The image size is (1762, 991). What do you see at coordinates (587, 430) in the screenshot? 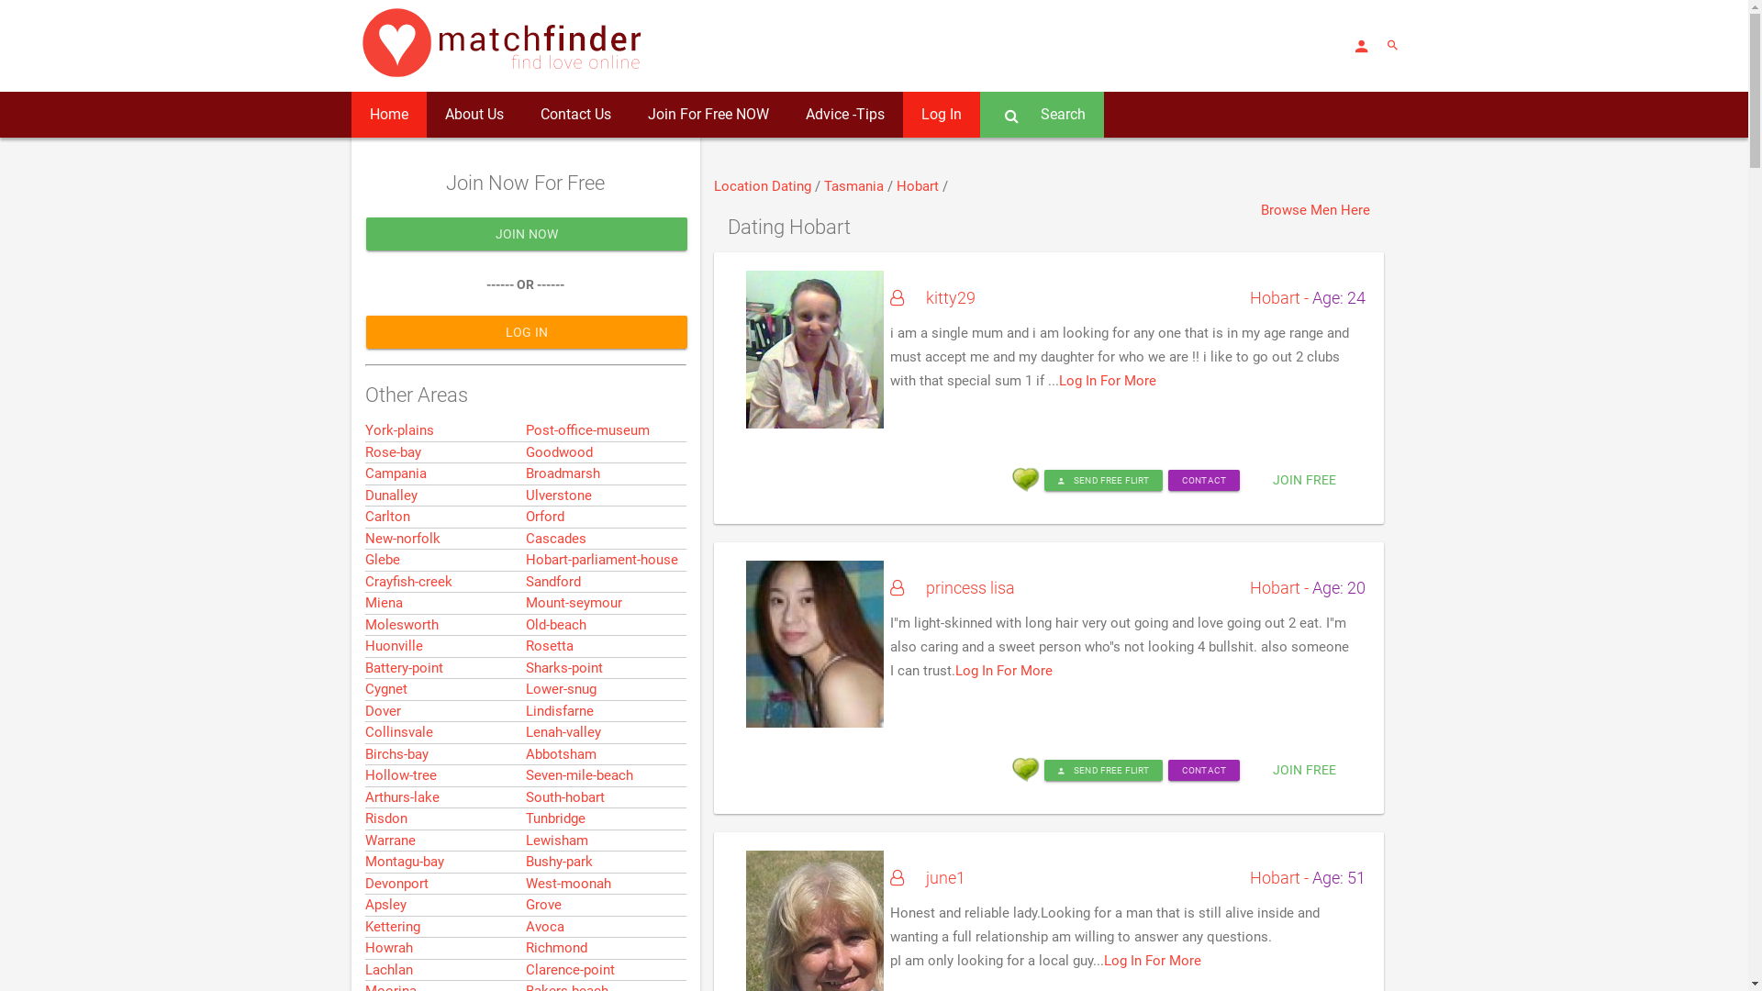
I see `Post-office-museum` at bounding box center [587, 430].